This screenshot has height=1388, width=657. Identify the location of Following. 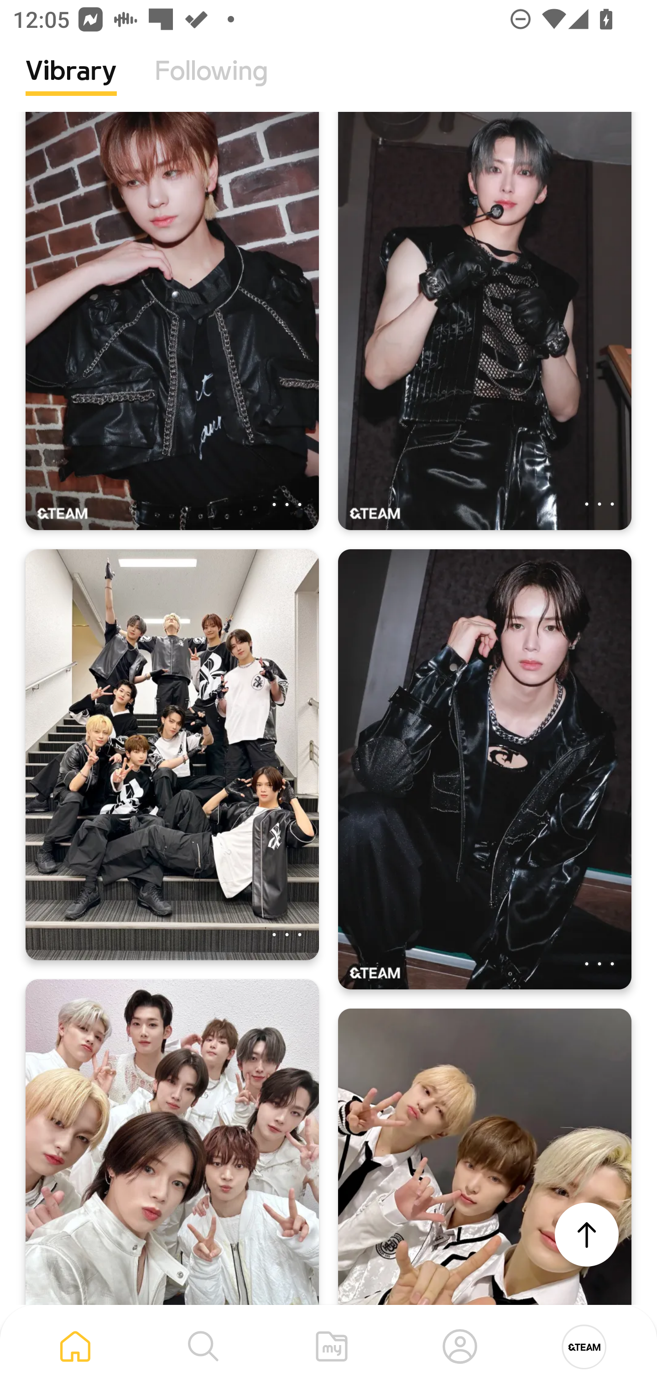
(211, 84).